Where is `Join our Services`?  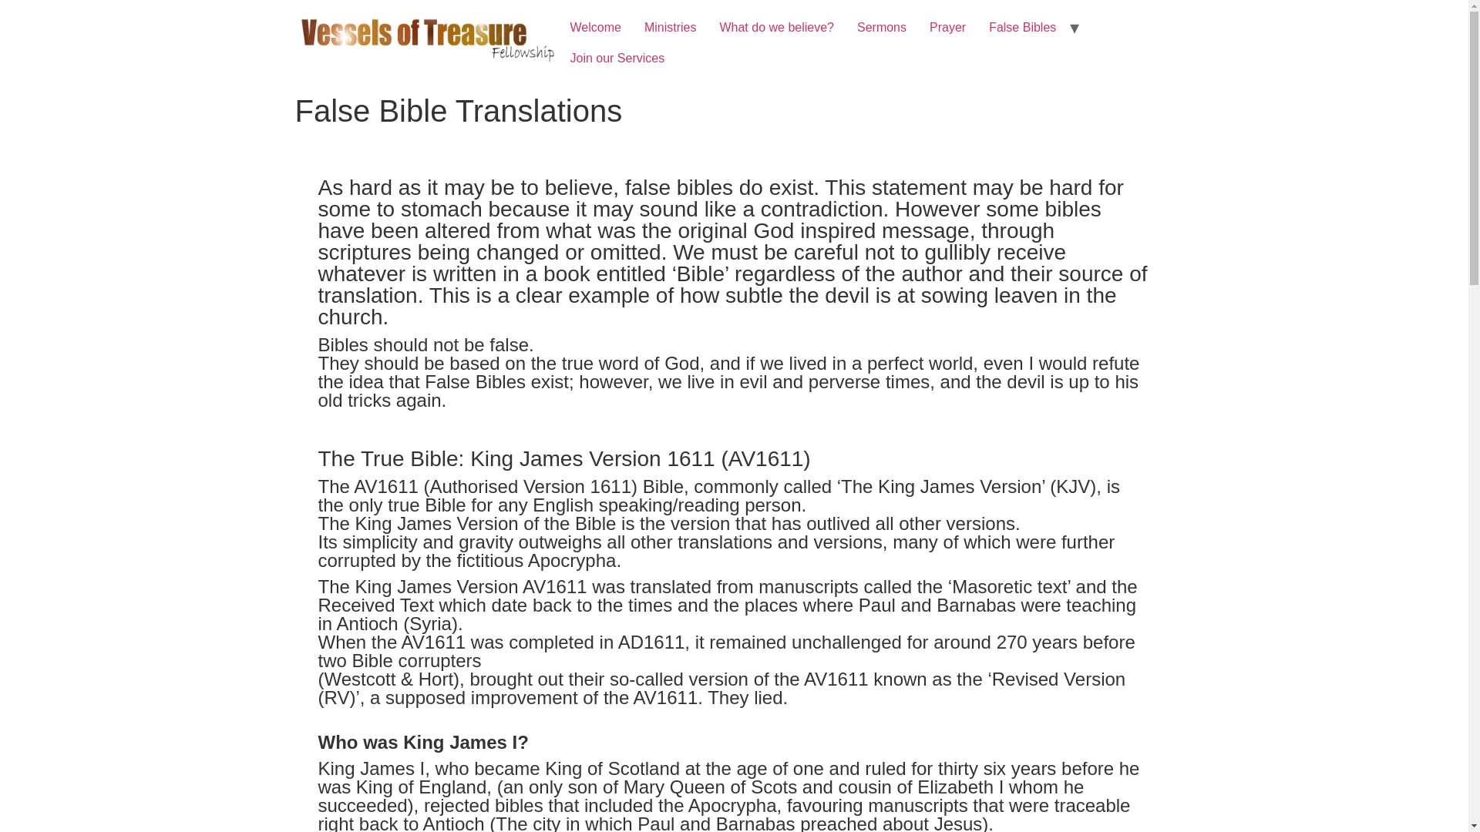
Join our Services is located at coordinates (617, 59).